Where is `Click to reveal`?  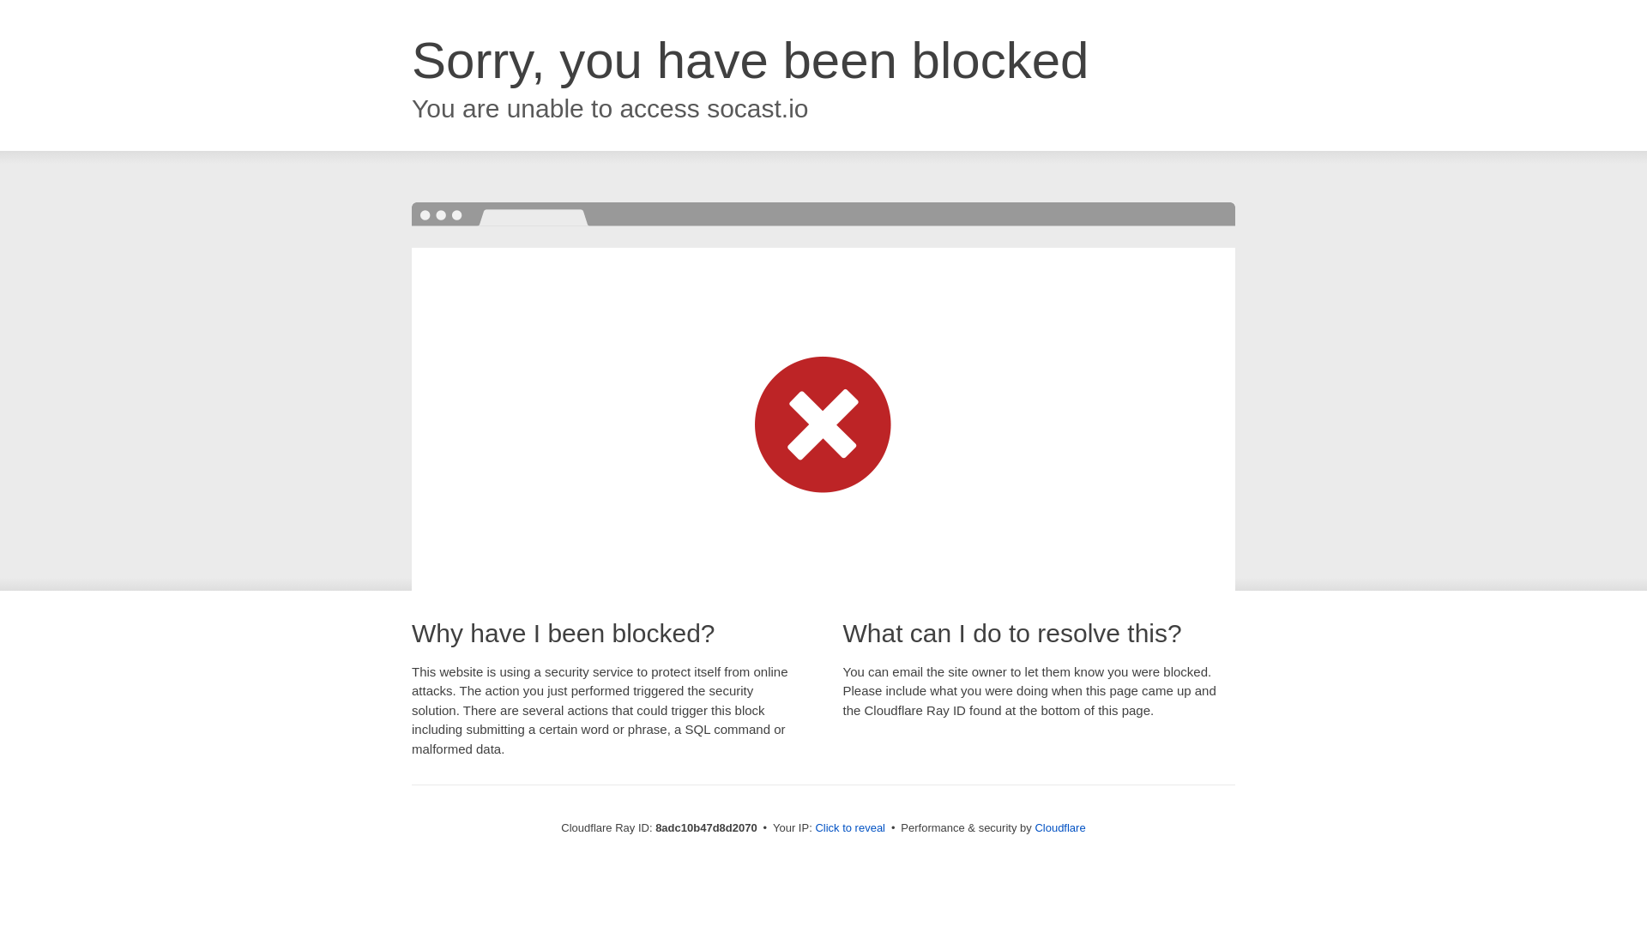
Click to reveal is located at coordinates (850, 828).